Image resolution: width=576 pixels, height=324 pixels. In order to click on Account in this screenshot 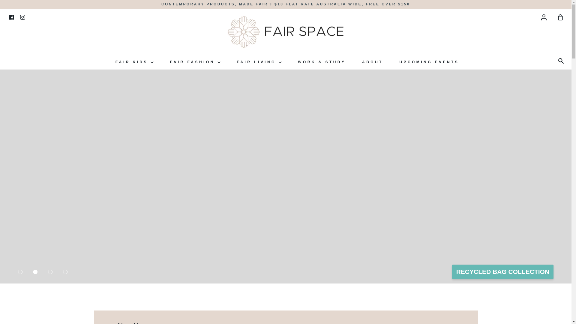, I will do `click(544, 17)`.